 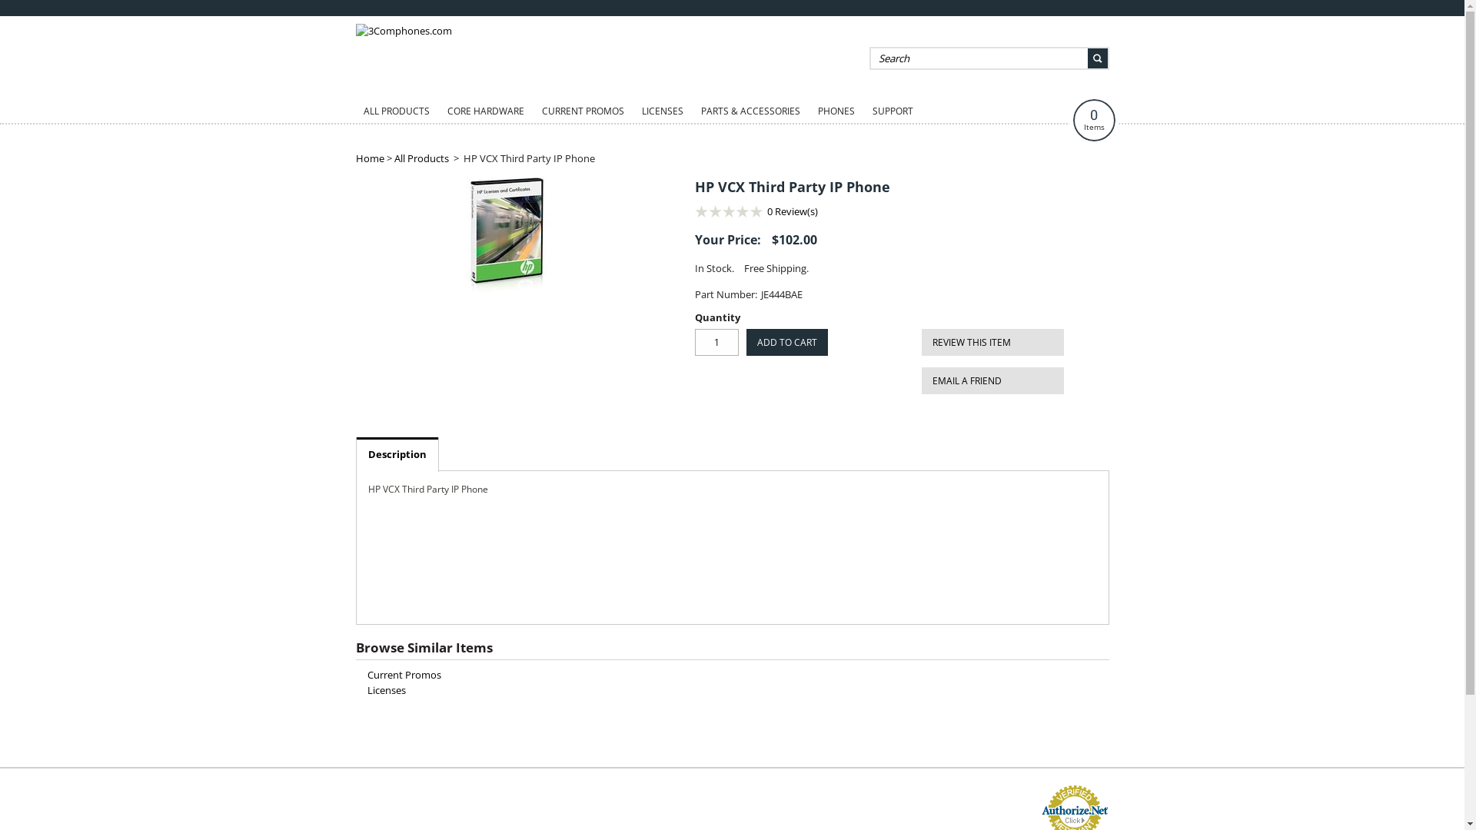 What do you see at coordinates (892, 111) in the screenshot?
I see `SUPPORT` at bounding box center [892, 111].